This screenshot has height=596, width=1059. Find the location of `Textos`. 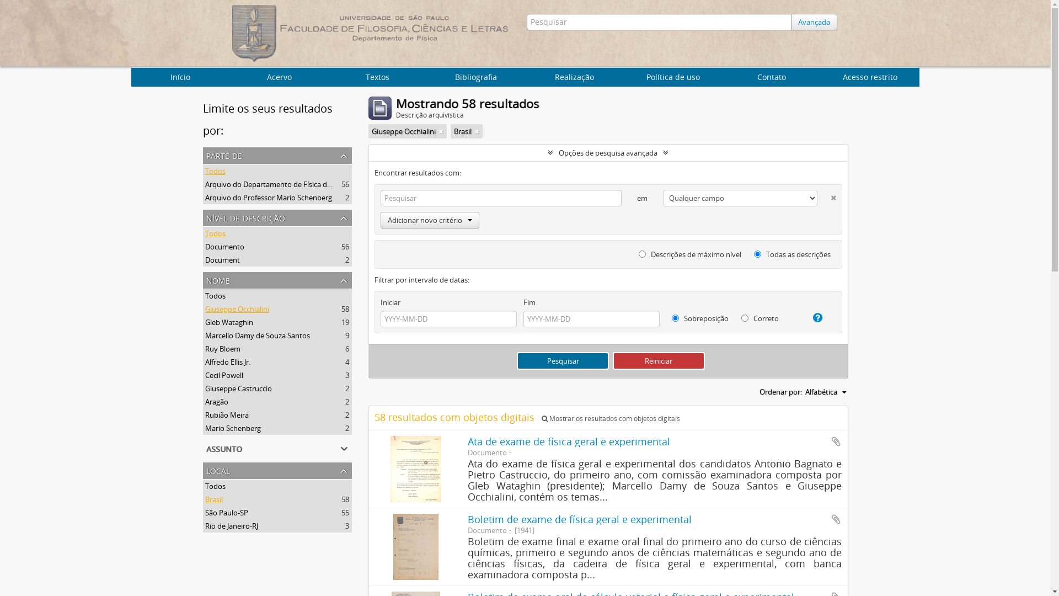

Textos is located at coordinates (377, 77).